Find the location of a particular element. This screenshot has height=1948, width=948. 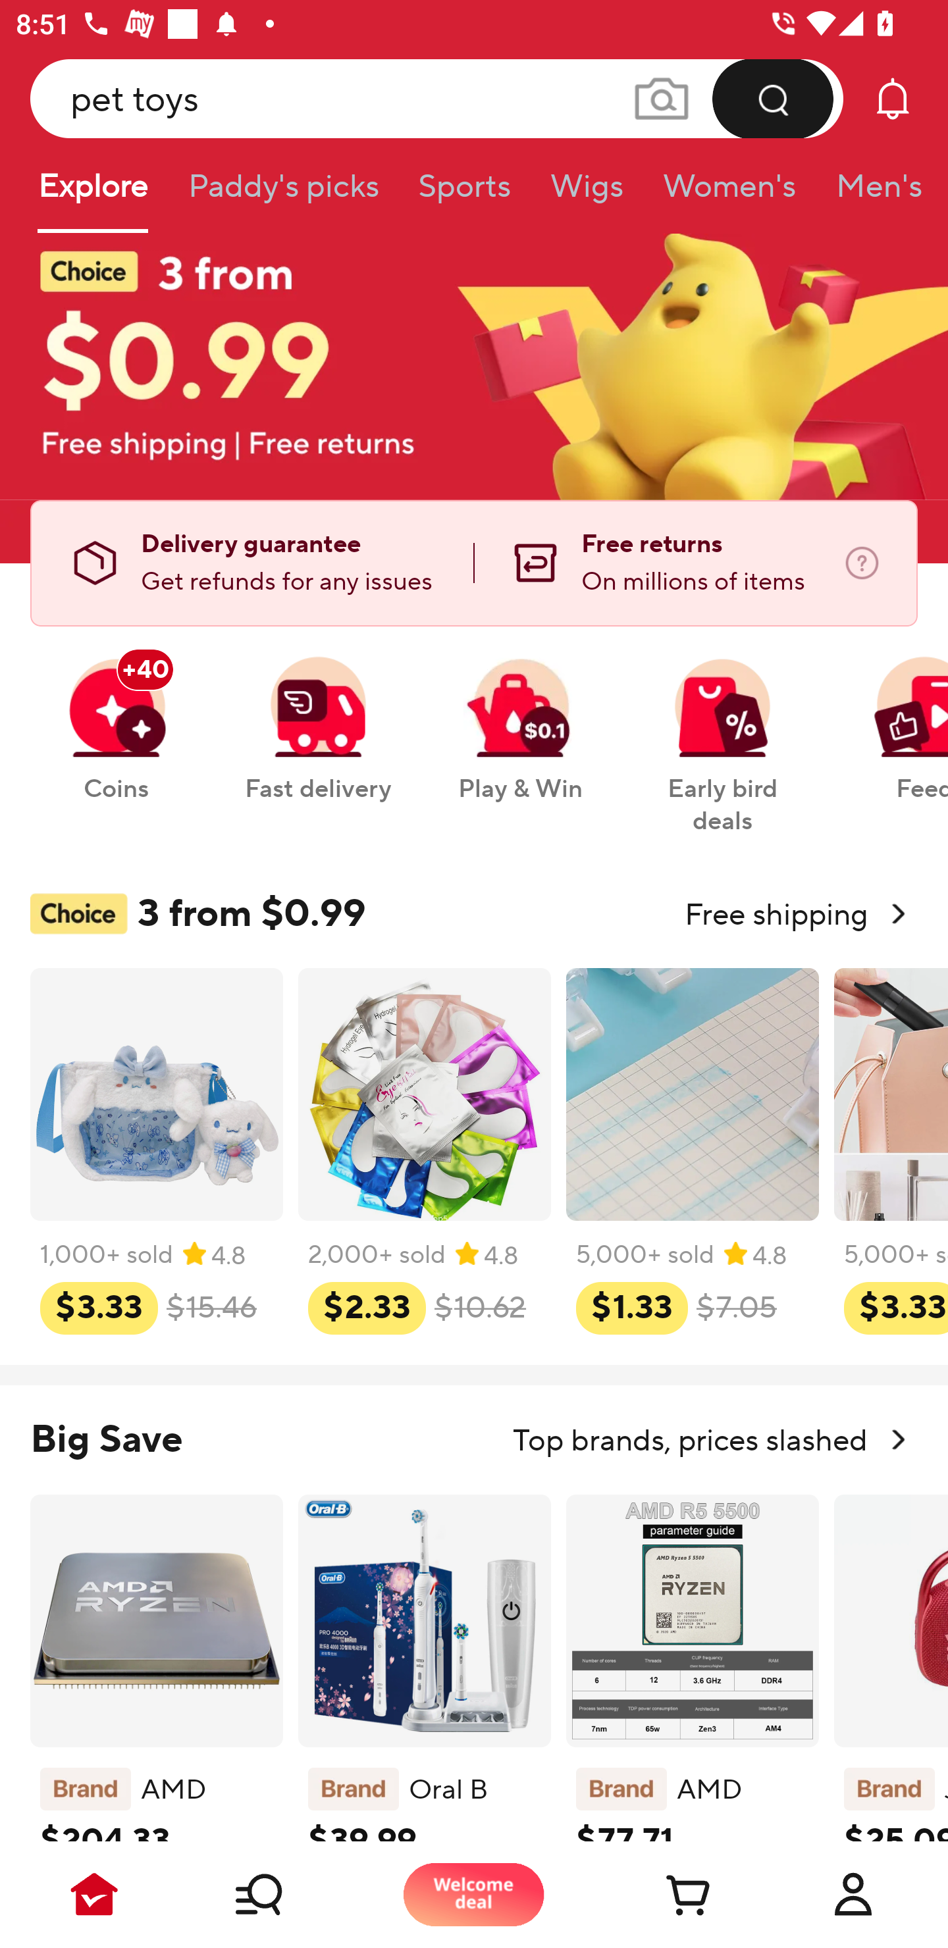

Wigs is located at coordinates (587, 193).